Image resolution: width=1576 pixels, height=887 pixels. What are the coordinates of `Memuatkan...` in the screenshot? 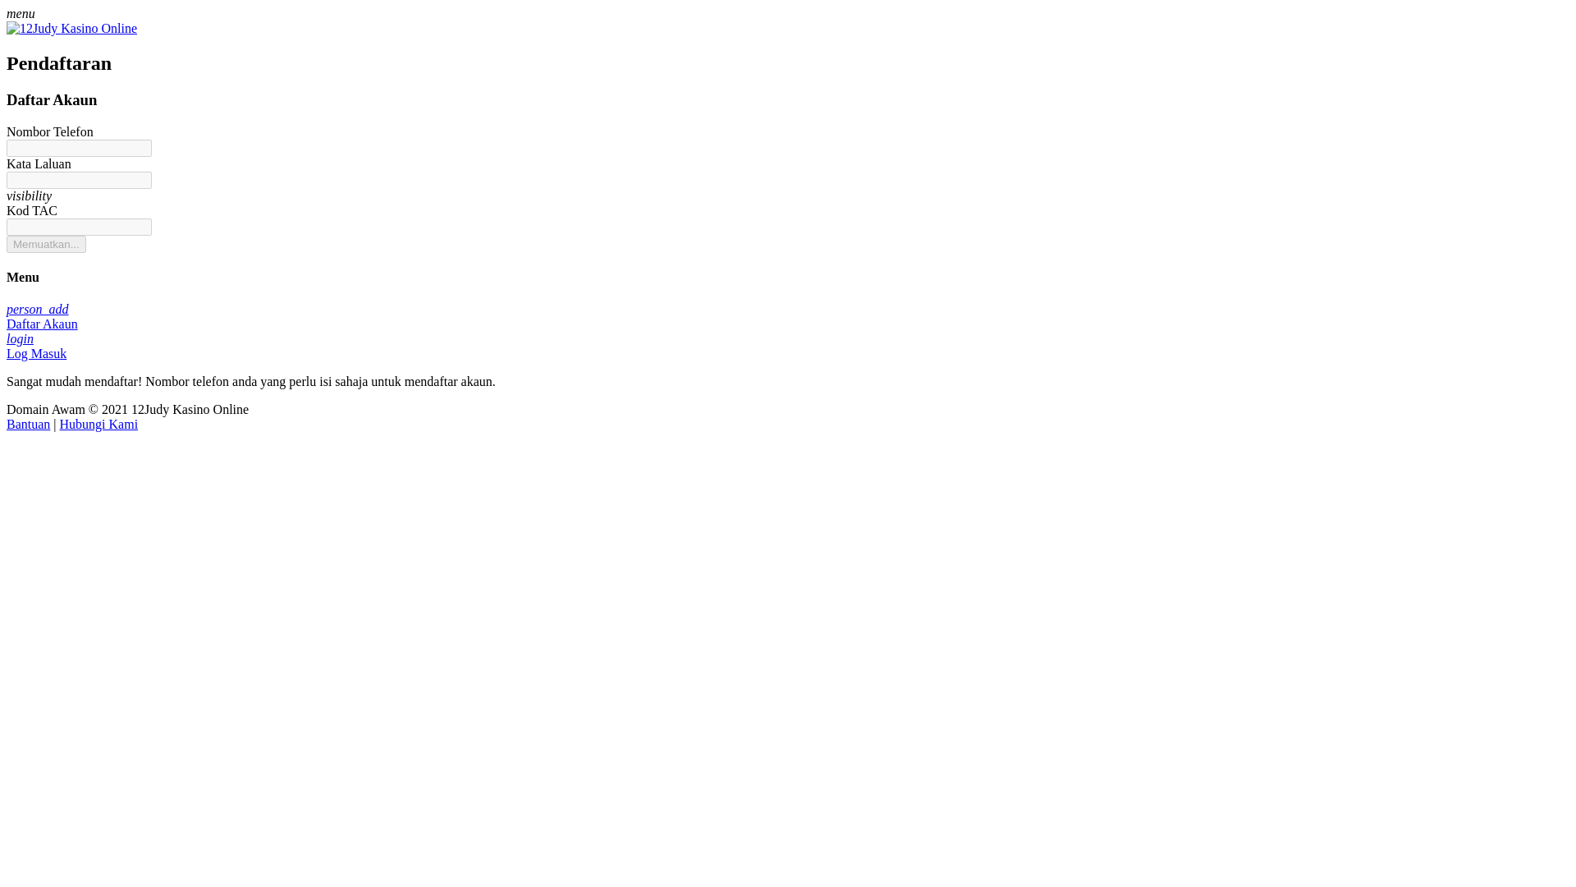 It's located at (46, 245).